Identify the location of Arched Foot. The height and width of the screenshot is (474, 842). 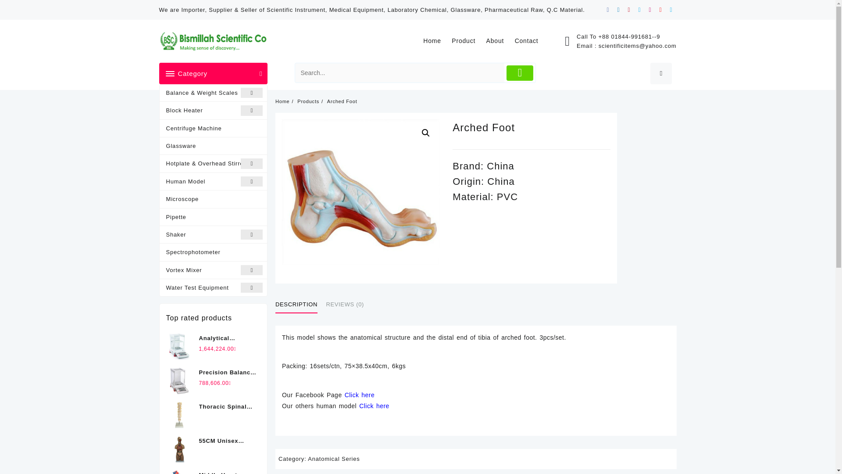
(360, 198).